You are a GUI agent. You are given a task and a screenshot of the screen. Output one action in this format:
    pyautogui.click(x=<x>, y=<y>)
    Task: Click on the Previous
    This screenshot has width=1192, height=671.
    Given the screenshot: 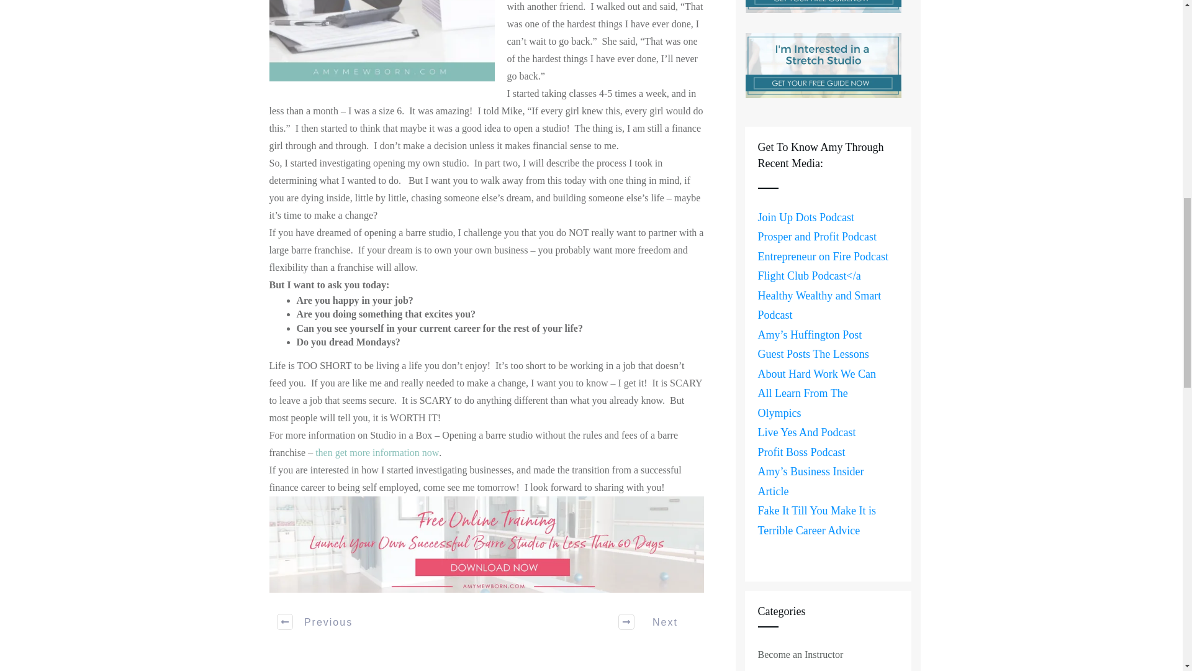 What is the action you would take?
    pyautogui.click(x=315, y=622)
    